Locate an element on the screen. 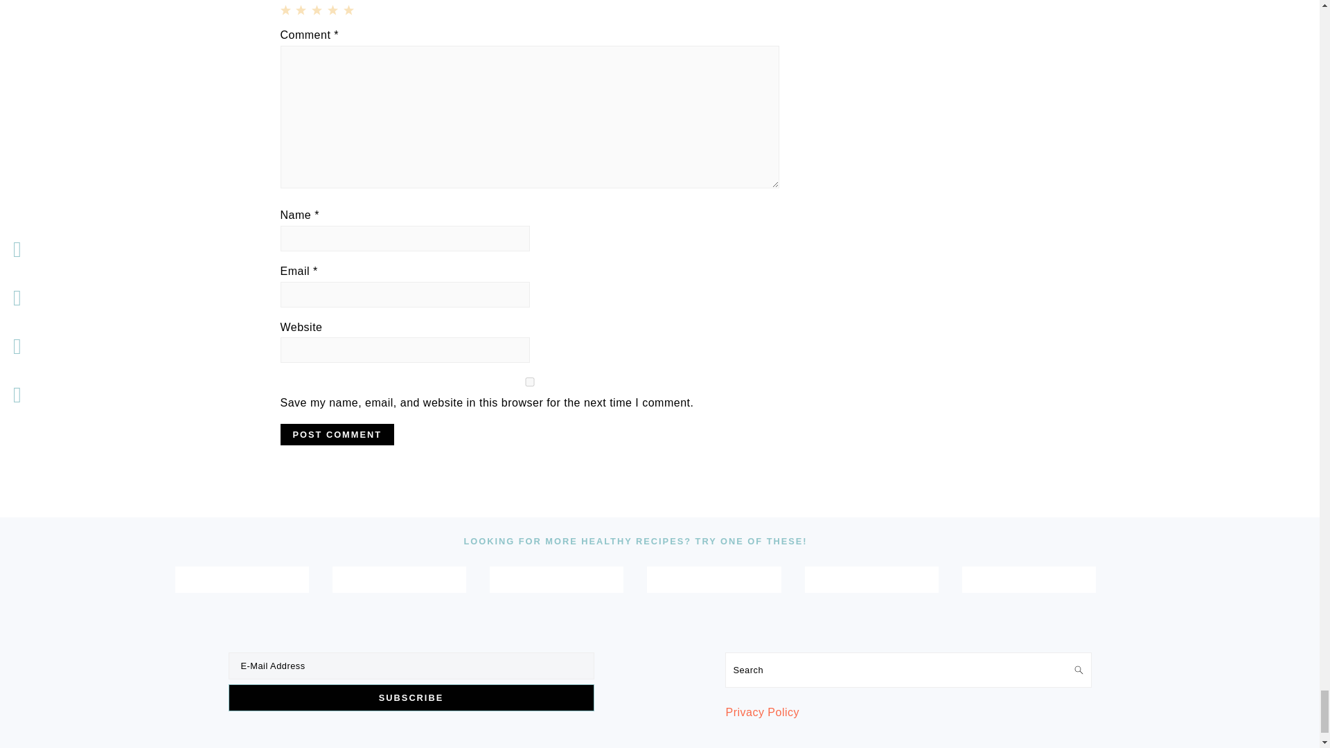  Post Comment is located at coordinates (337, 434).